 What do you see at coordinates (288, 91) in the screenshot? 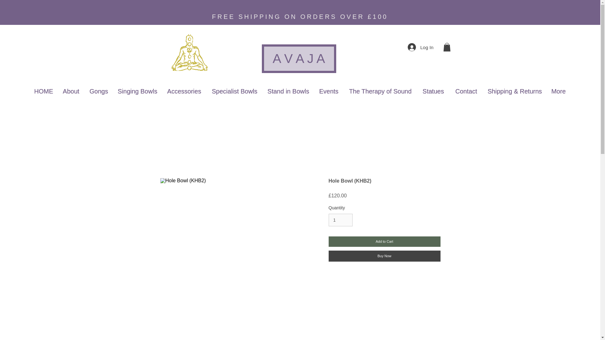
I see `Stand in Bowls` at bounding box center [288, 91].